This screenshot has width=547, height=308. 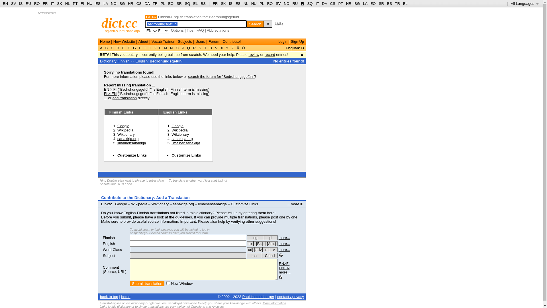 I want to click on K, so click(x=155, y=48).